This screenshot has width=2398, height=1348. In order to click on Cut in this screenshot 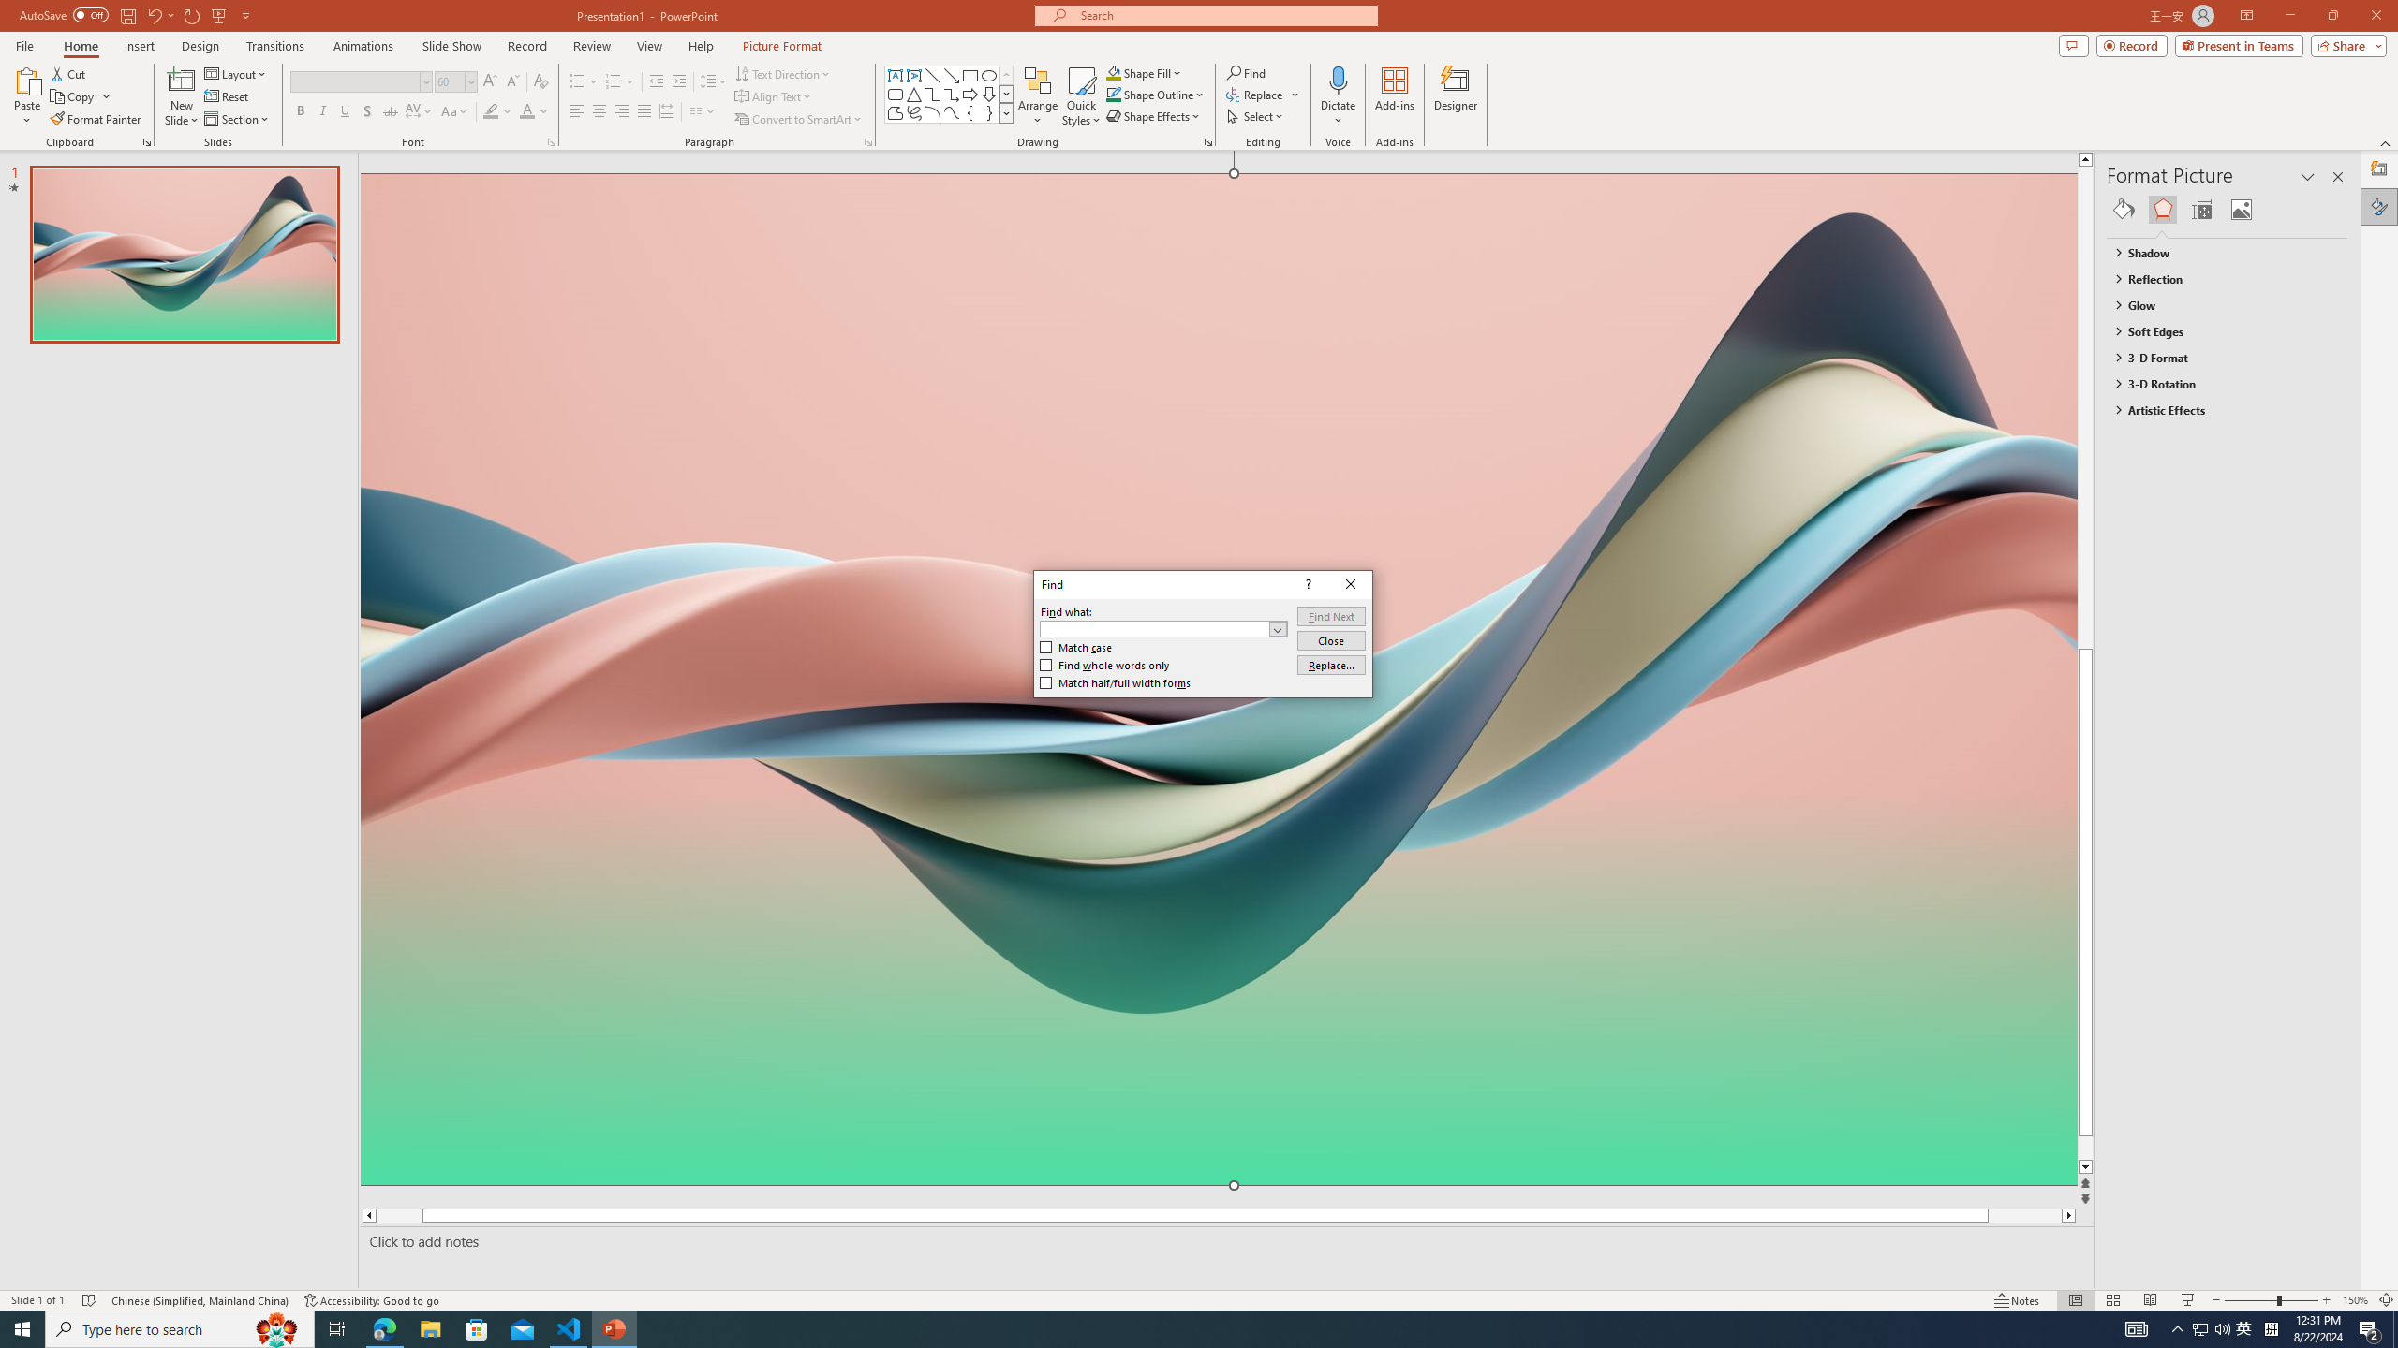, I will do `click(69, 73)`.